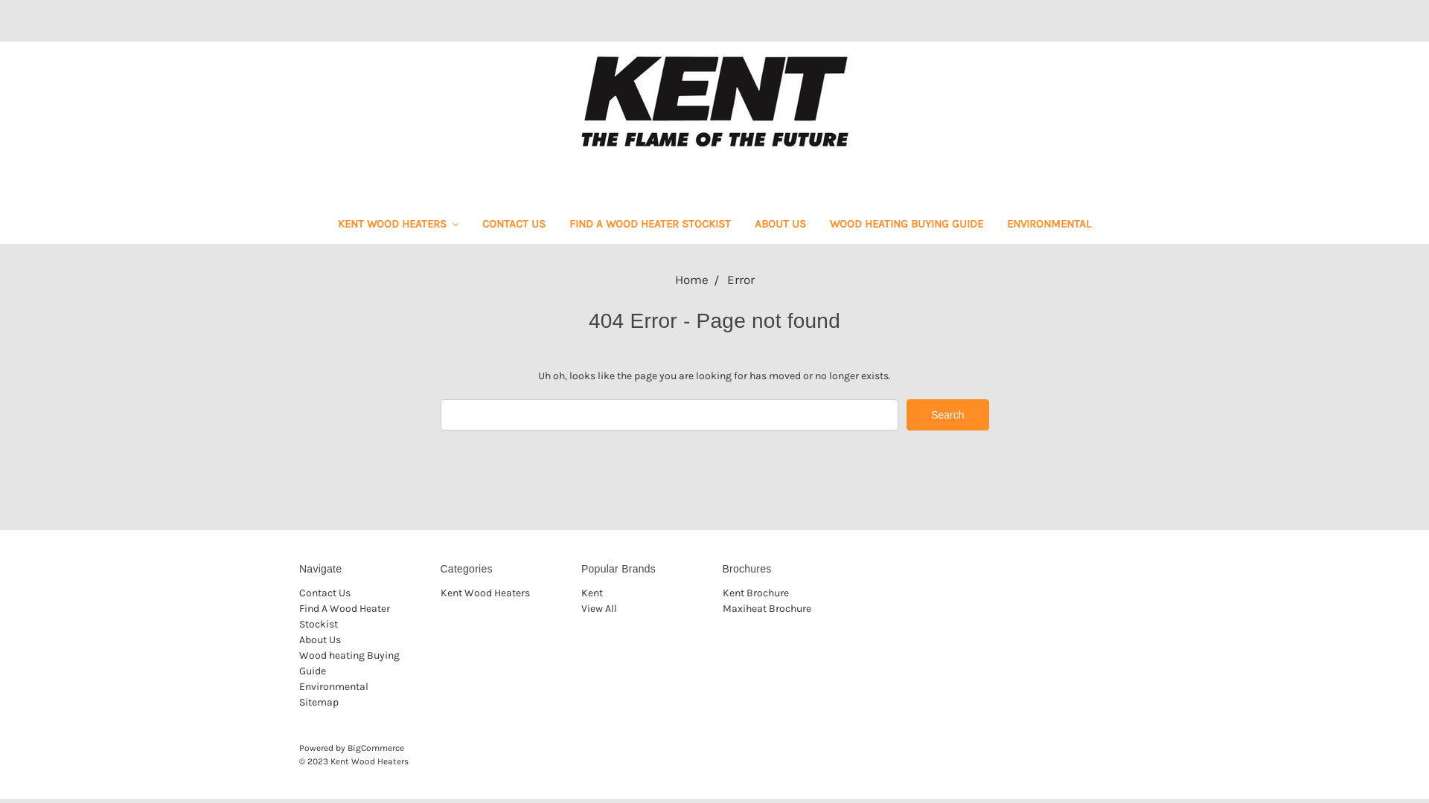  What do you see at coordinates (319, 702) in the screenshot?
I see `Sitemap` at bounding box center [319, 702].